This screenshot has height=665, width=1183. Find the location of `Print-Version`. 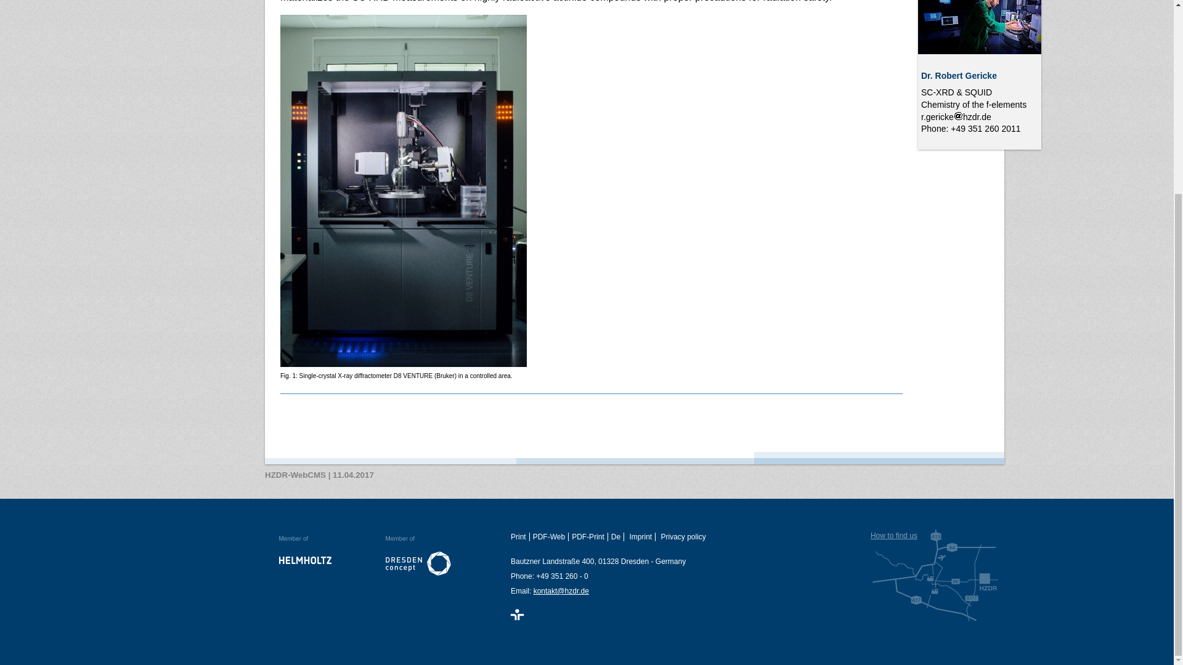

Print-Version is located at coordinates (520, 537).